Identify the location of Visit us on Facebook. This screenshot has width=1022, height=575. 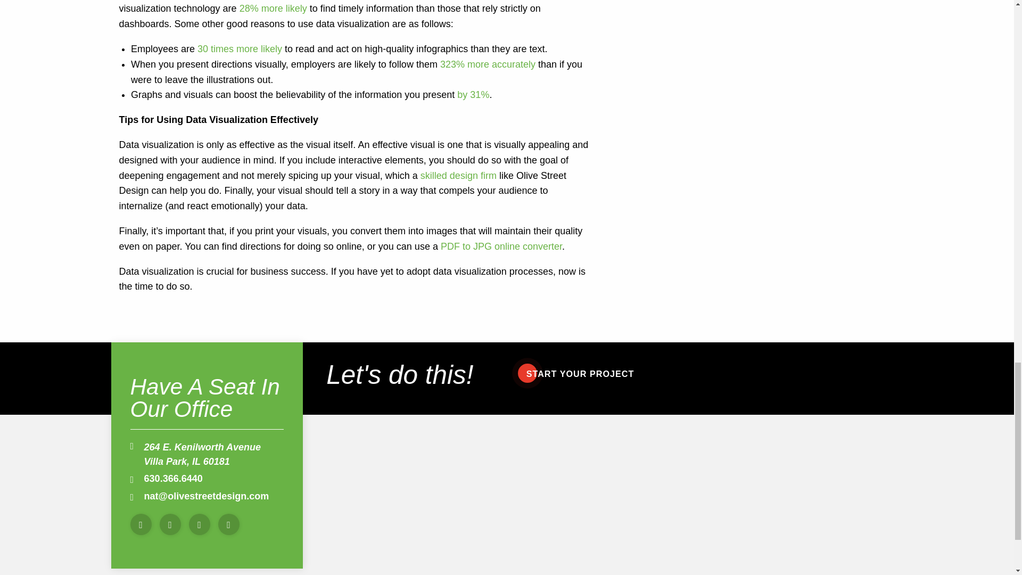
(141, 524).